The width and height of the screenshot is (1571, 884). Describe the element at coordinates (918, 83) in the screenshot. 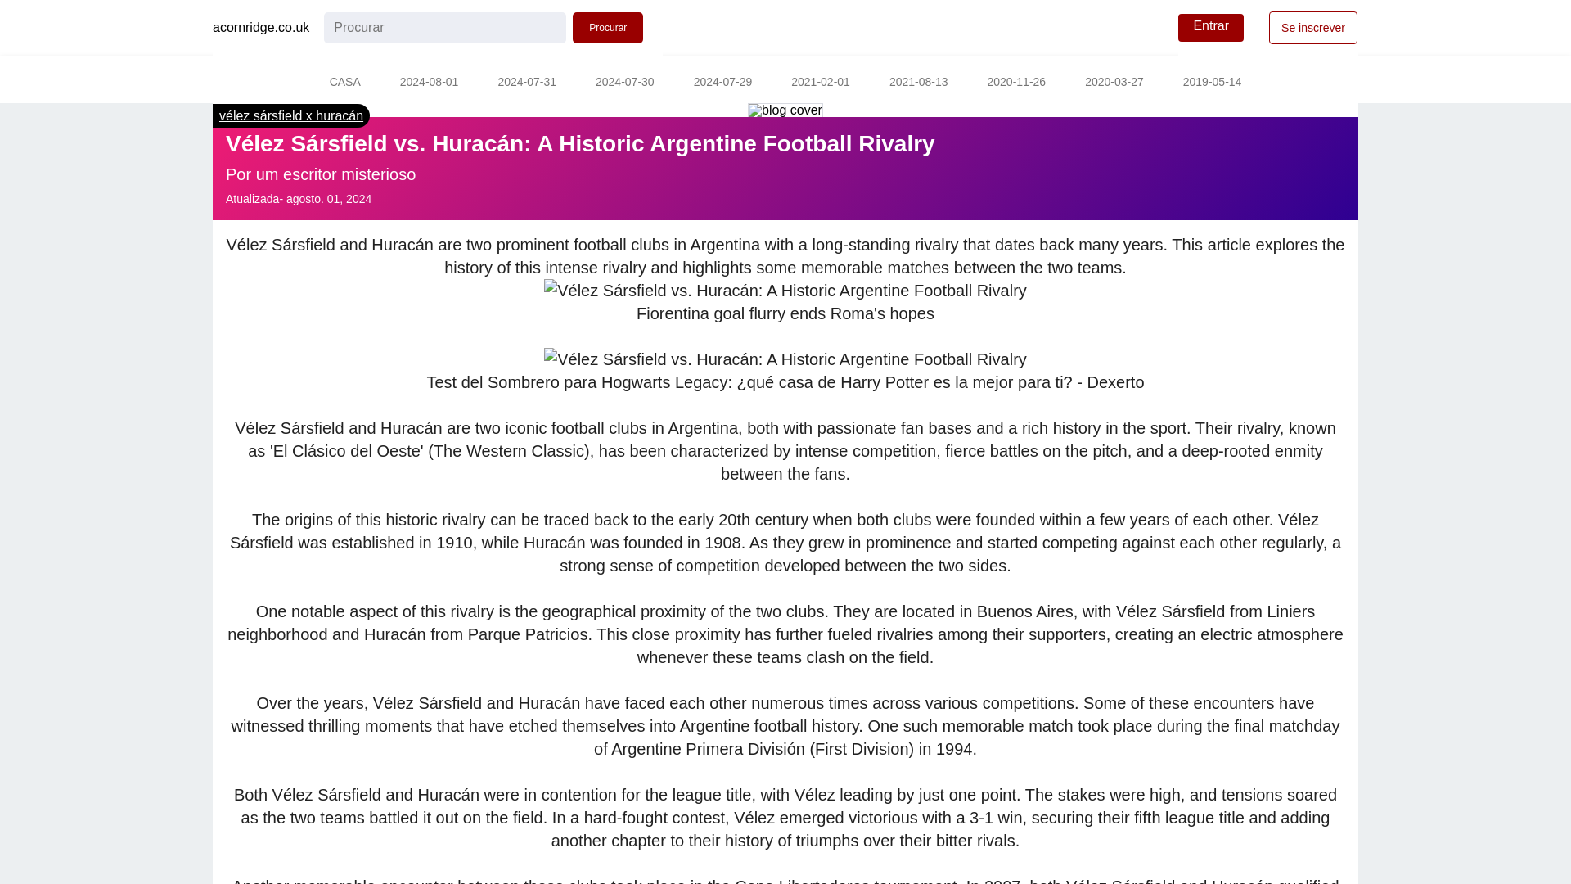

I see `2021-08-13` at that location.